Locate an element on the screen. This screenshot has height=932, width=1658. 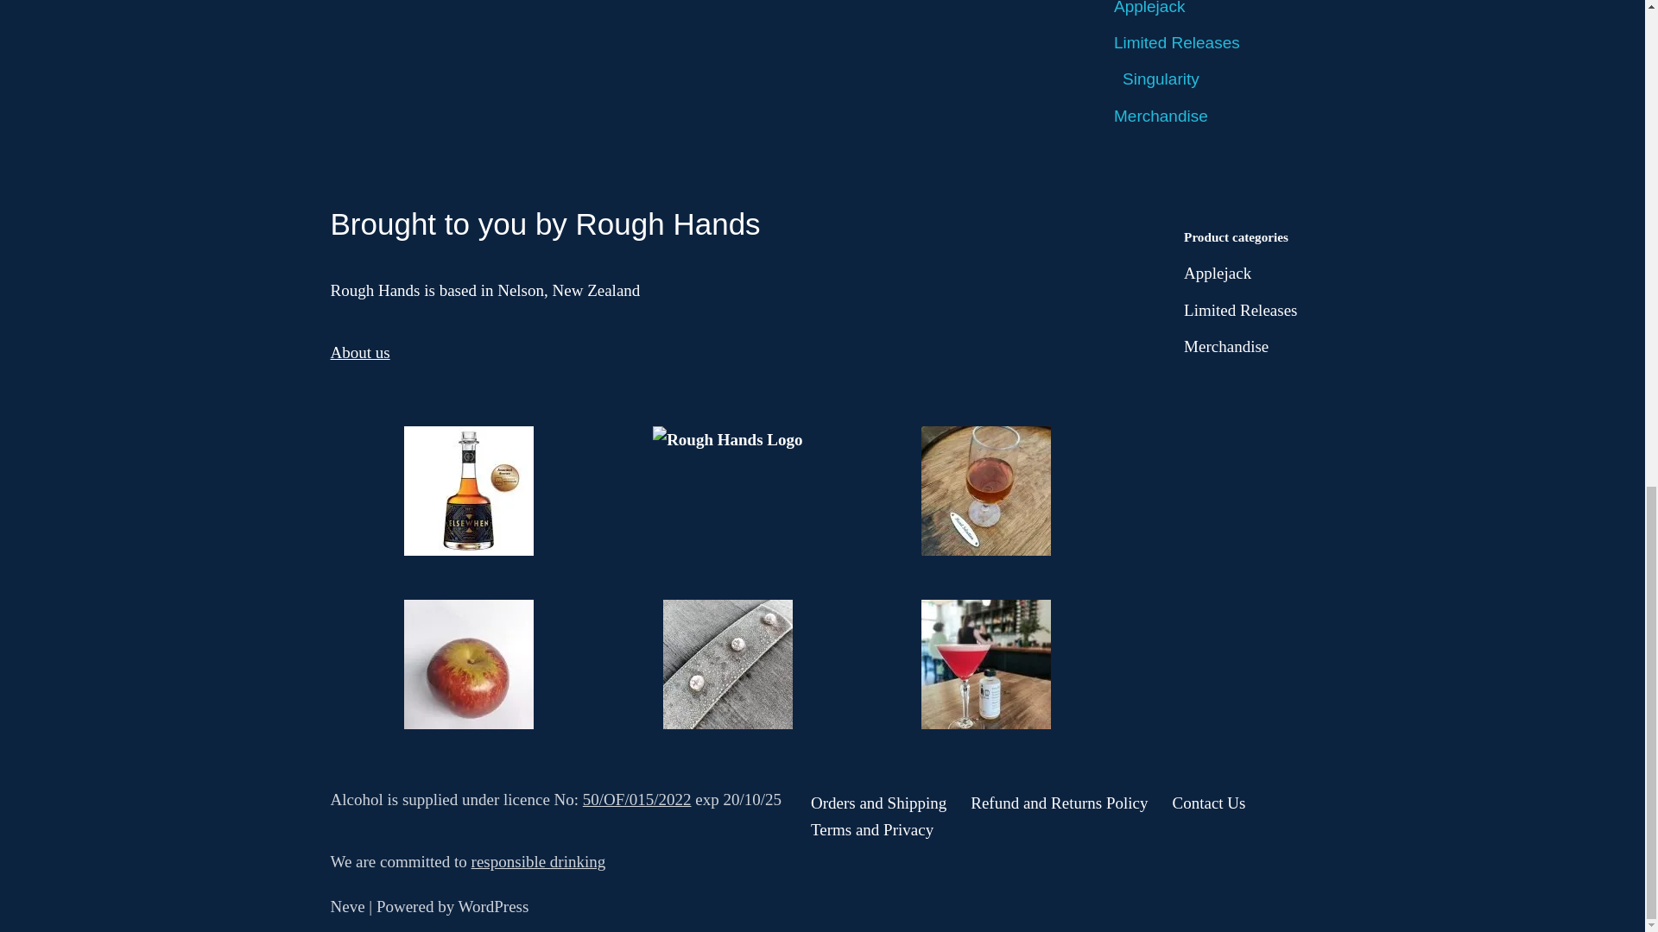
Applejack is located at coordinates (1218, 273).